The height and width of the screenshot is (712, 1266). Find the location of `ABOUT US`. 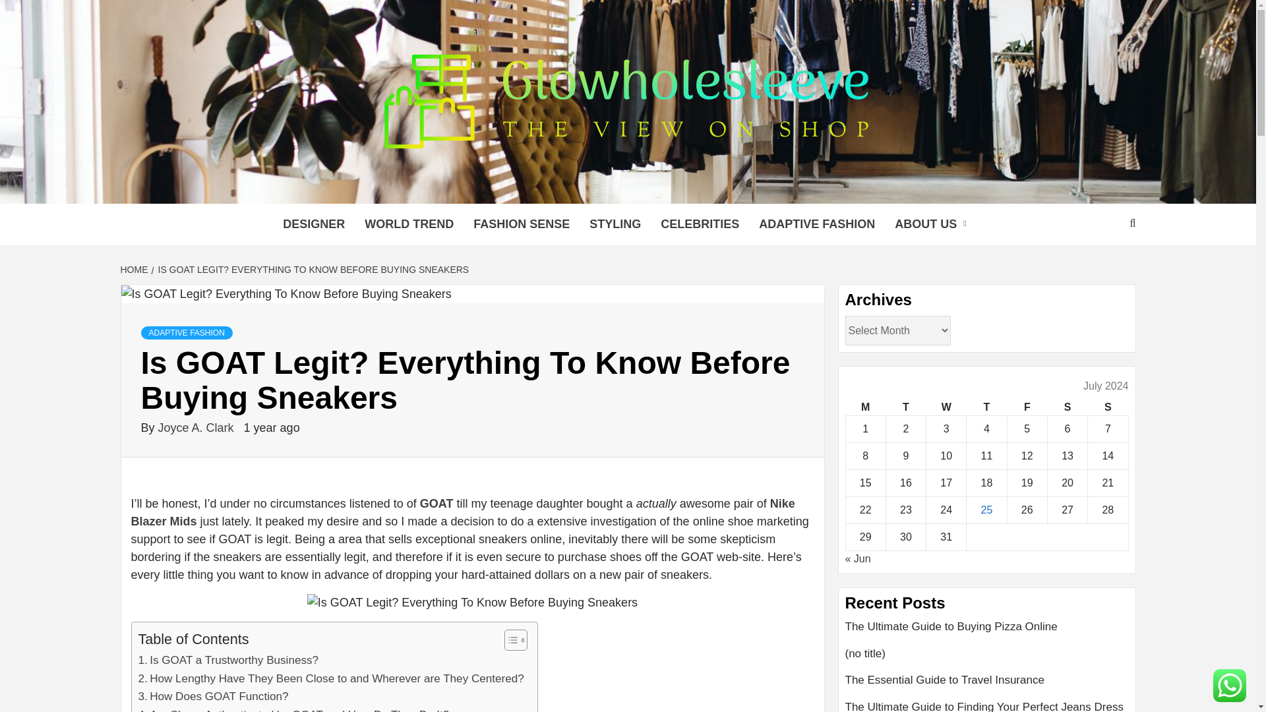

ABOUT US is located at coordinates (934, 224).